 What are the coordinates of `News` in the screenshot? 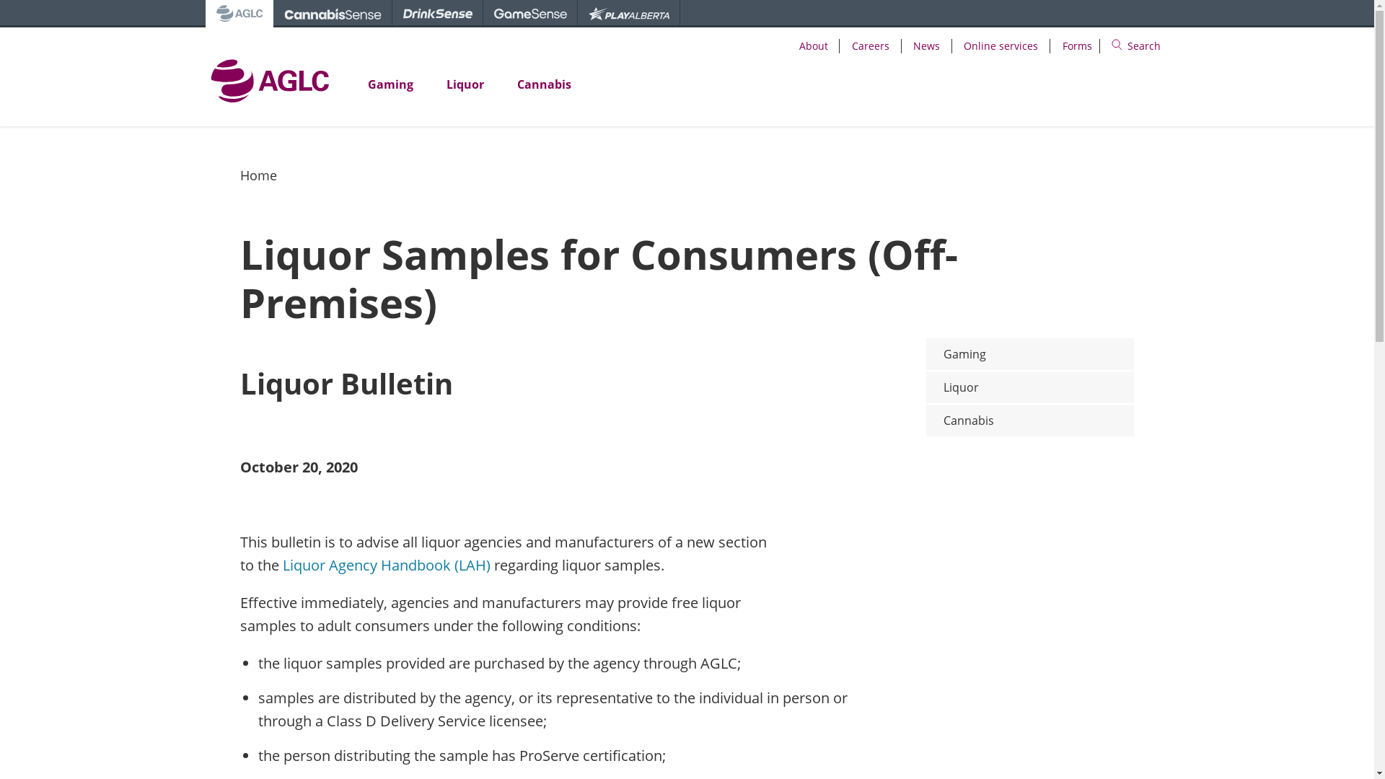 It's located at (926, 46).